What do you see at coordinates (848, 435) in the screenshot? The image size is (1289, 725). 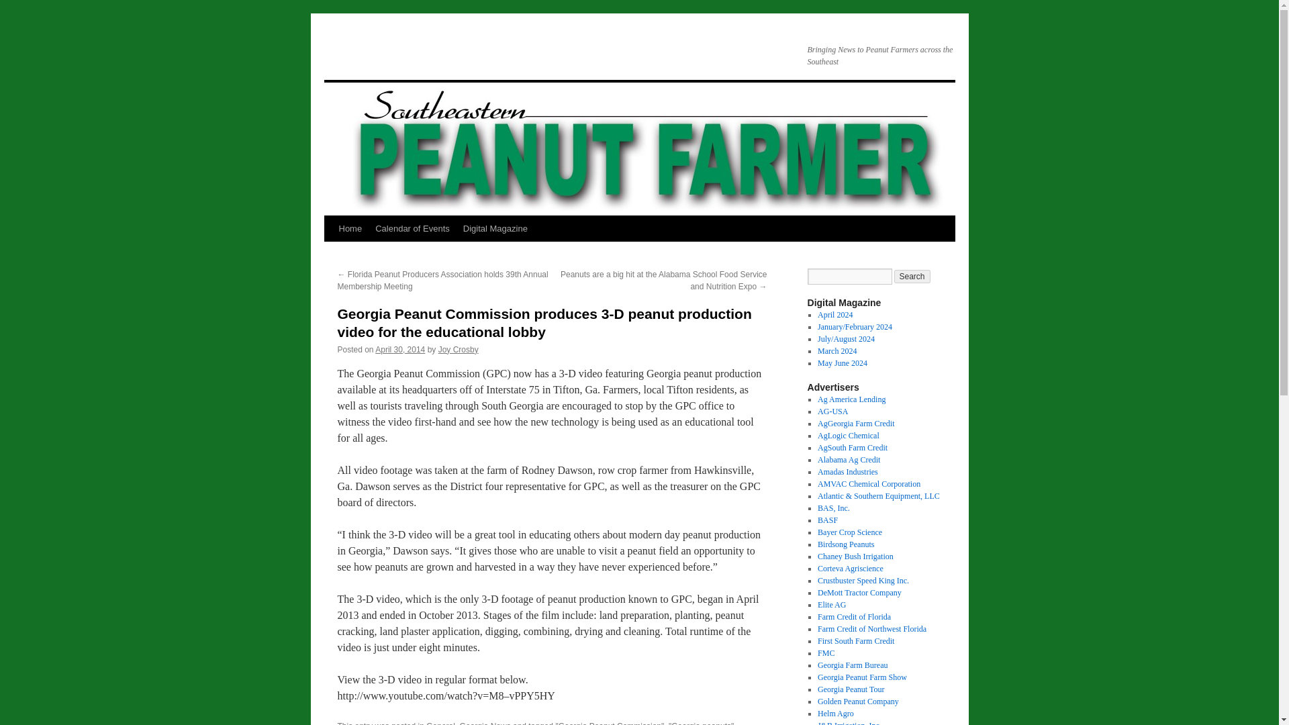 I see `AgLogic Chemical` at bounding box center [848, 435].